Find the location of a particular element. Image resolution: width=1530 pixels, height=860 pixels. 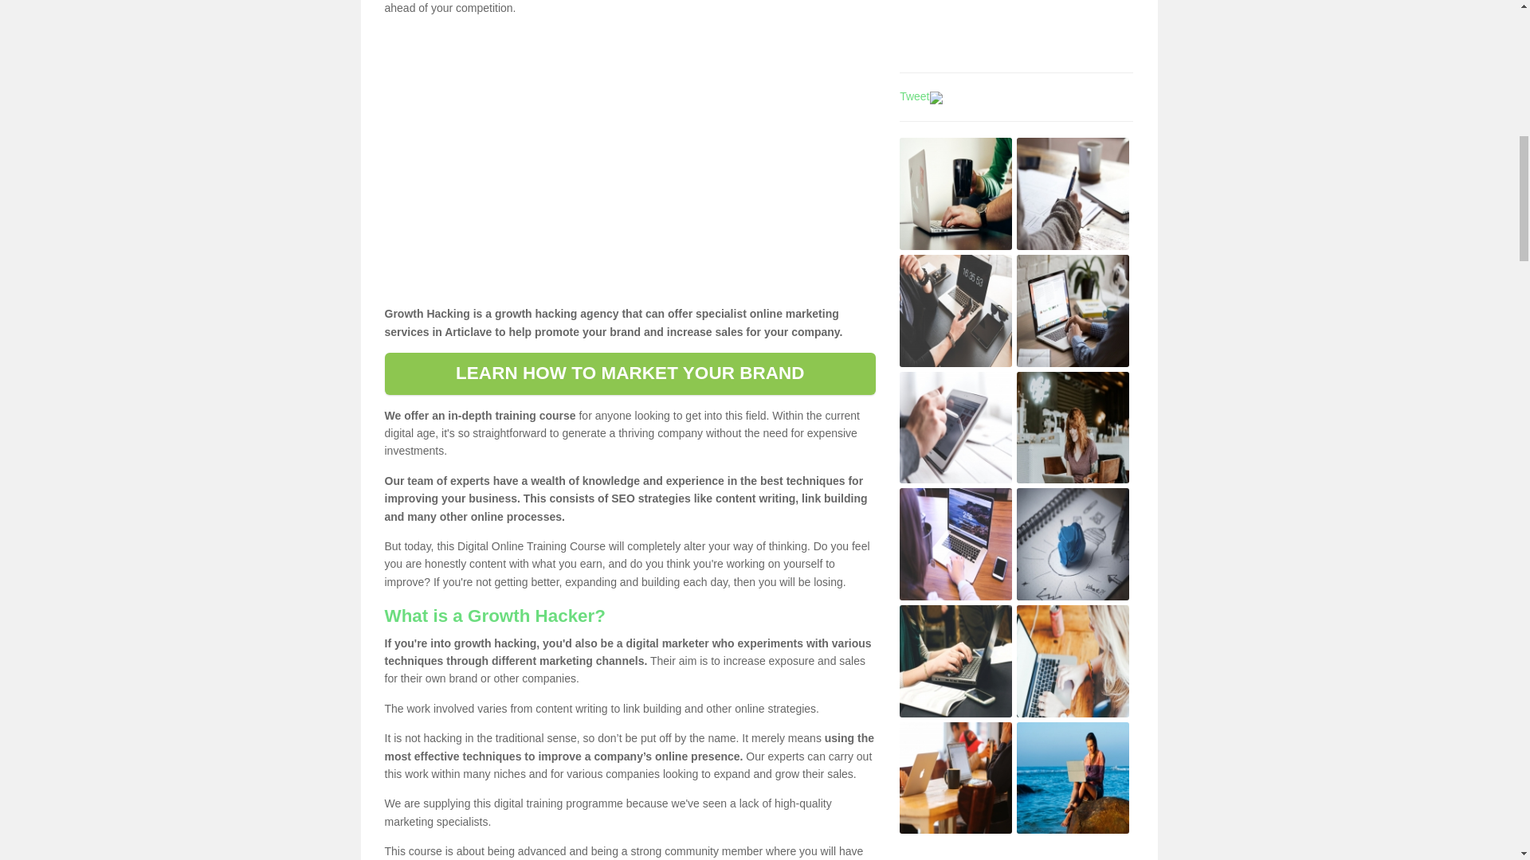

Growth Hacker Services in Articlave 6 is located at coordinates (1073, 428).